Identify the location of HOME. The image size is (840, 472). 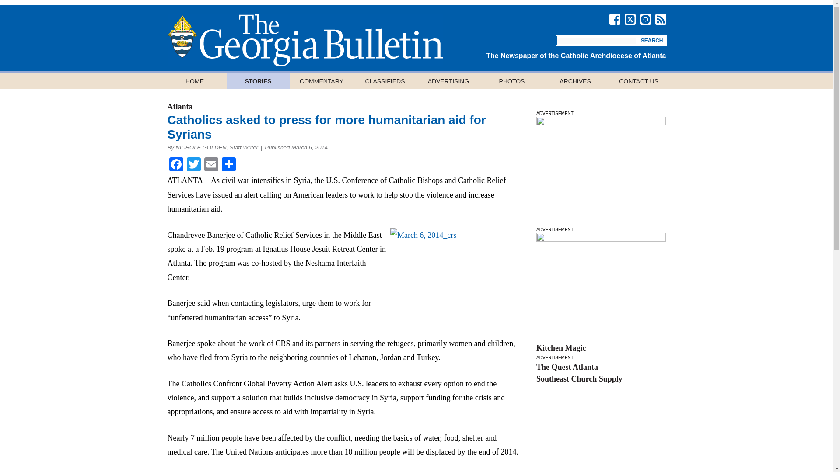
(194, 81).